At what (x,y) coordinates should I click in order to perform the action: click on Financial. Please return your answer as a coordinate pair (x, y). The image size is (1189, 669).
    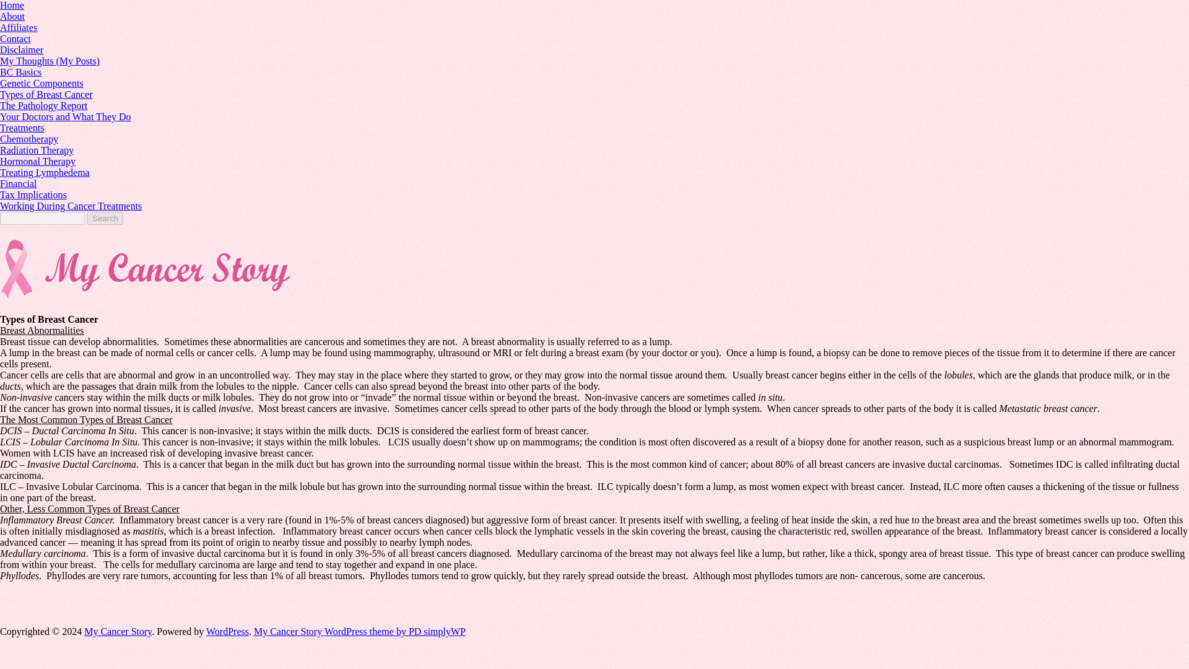
    Looking at the image, I should click on (19, 183).